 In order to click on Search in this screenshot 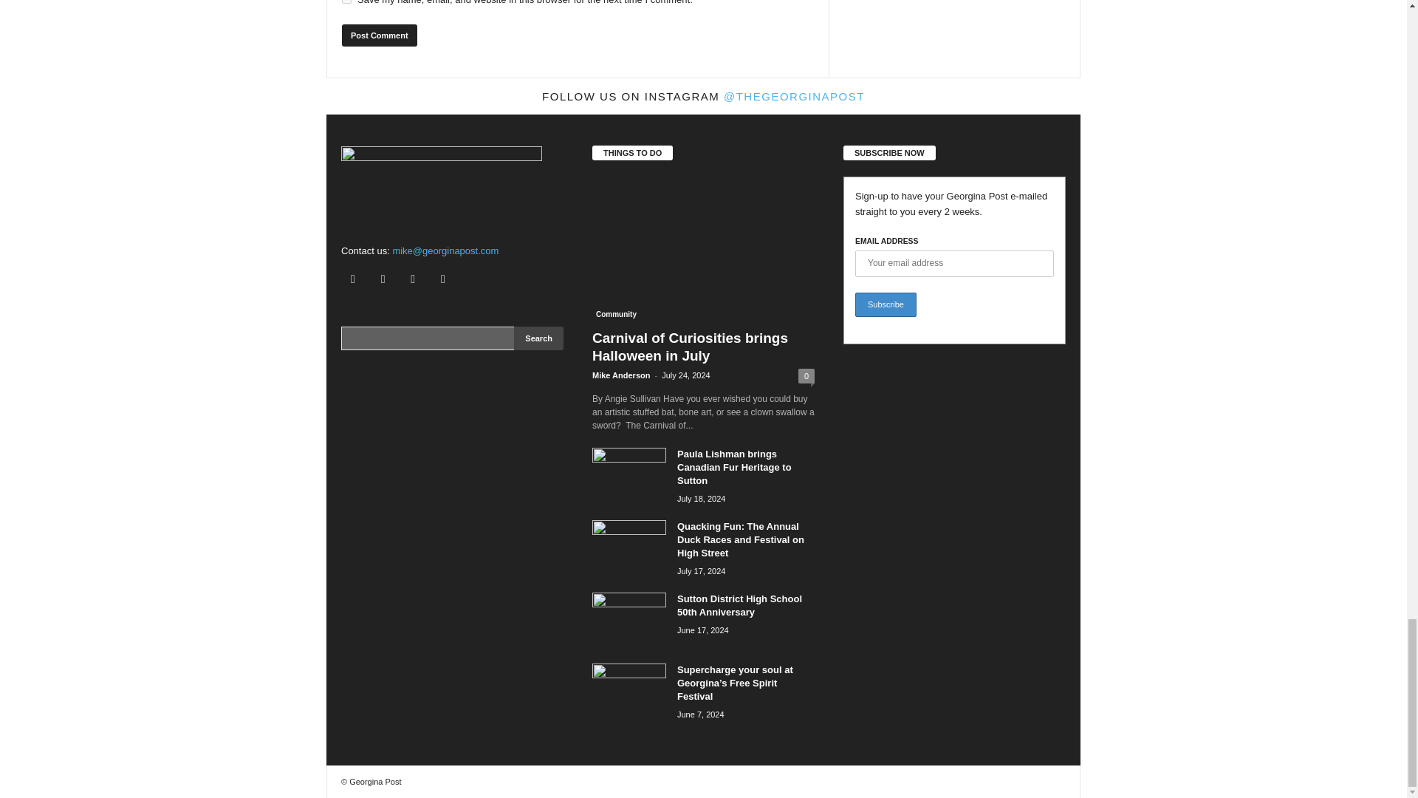, I will do `click(538, 338)`.